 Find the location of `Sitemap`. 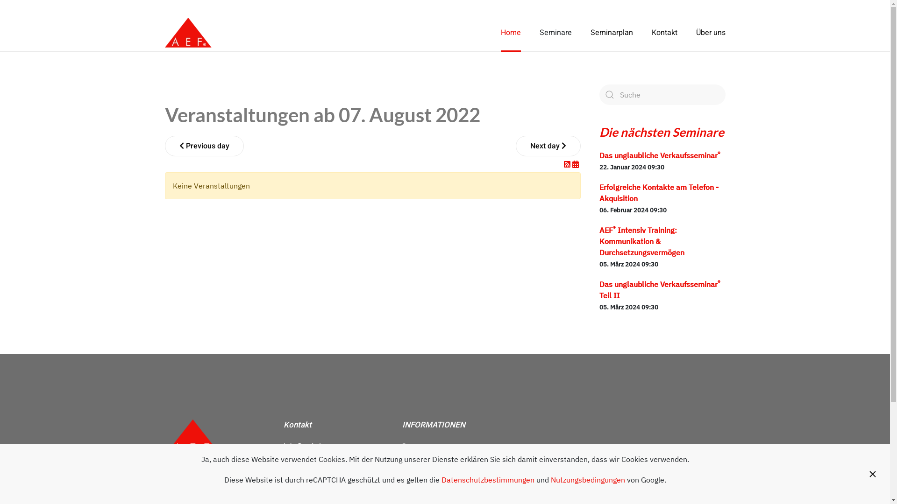

Sitemap is located at coordinates (416, 477).